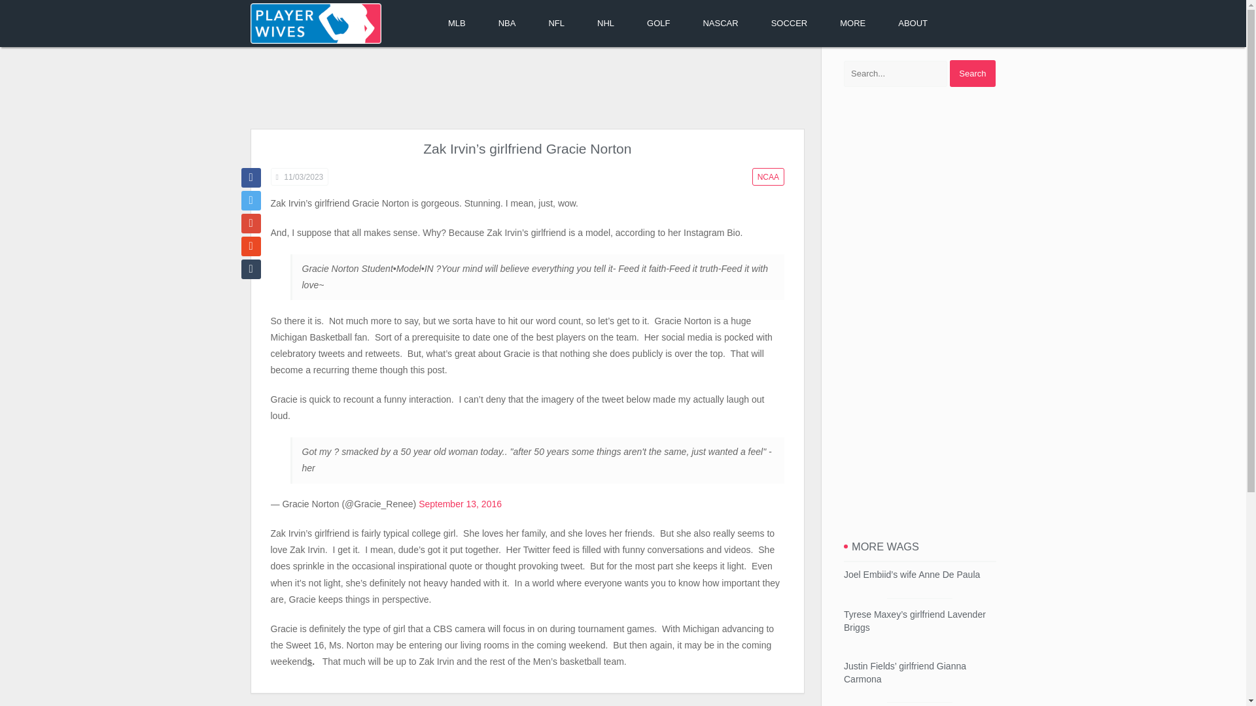  I want to click on MORE, so click(852, 24).